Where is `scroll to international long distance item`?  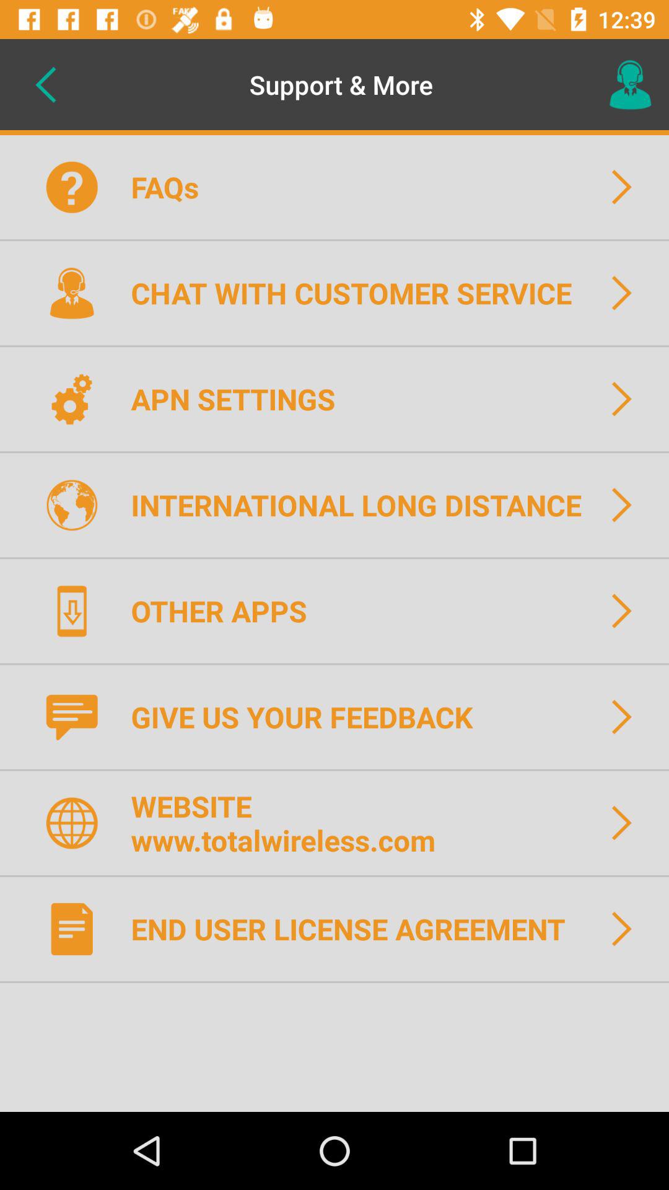 scroll to international long distance item is located at coordinates (364, 505).